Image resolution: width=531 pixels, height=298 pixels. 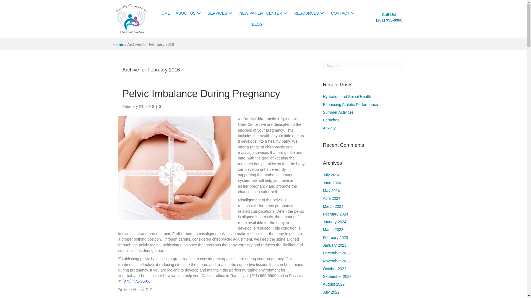 I want to click on HOME, so click(x=164, y=13).